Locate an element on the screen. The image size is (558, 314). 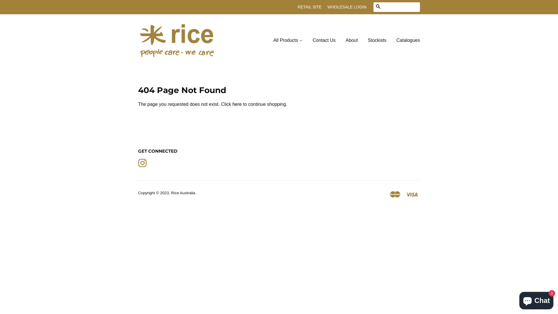
All Products is located at coordinates (290, 41).